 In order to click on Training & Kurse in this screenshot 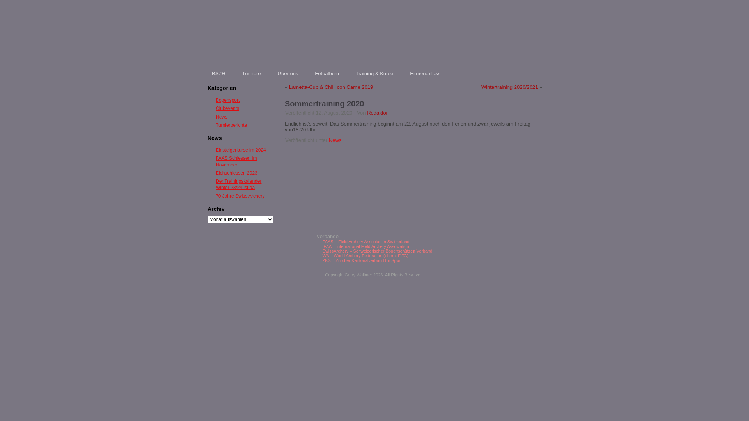, I will do `click(374, 73)`.